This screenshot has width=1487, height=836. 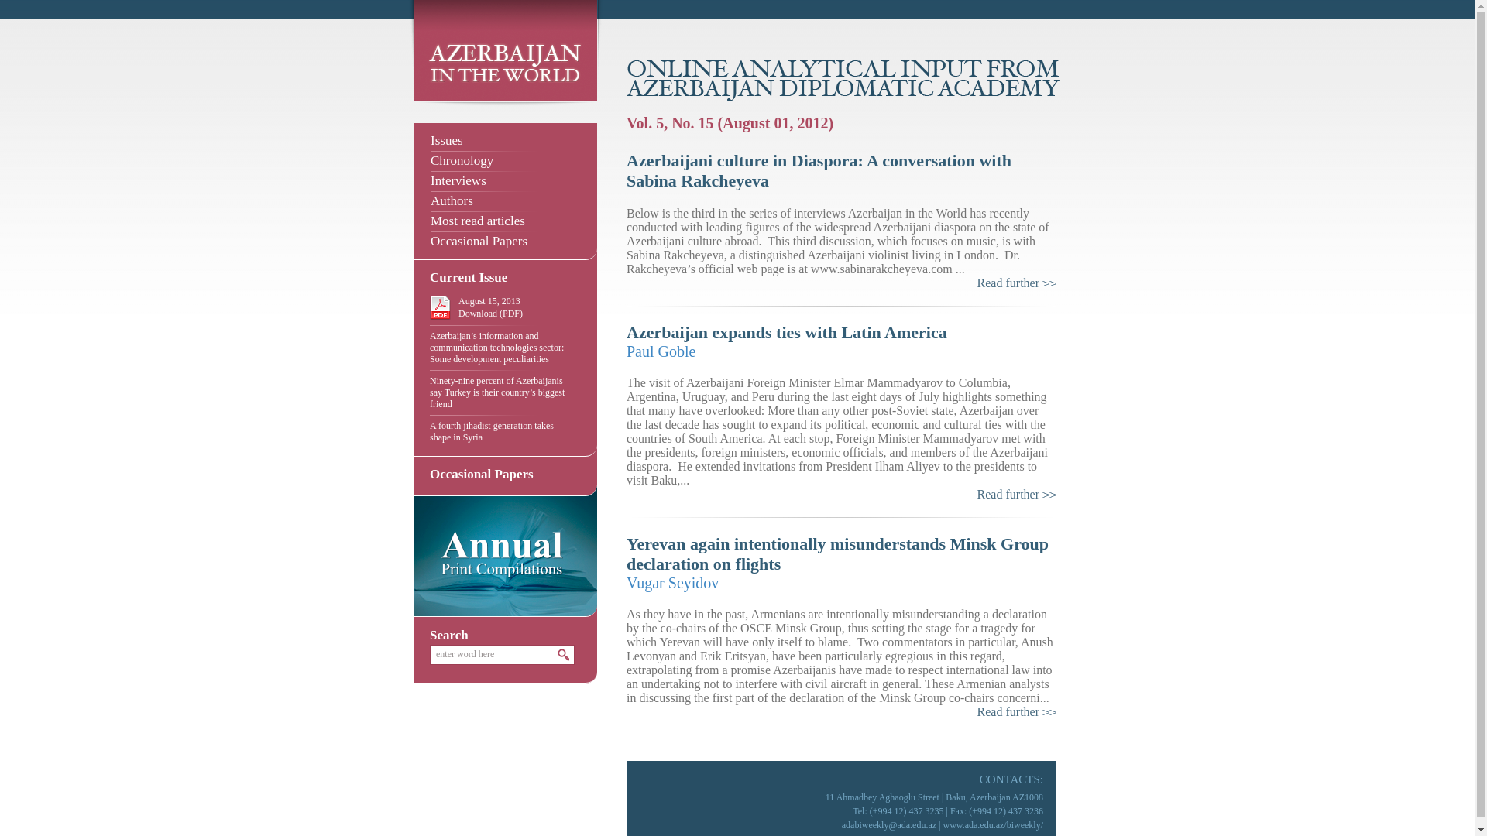 I want to click on Occasional Papers, so click(x=507, y=242).